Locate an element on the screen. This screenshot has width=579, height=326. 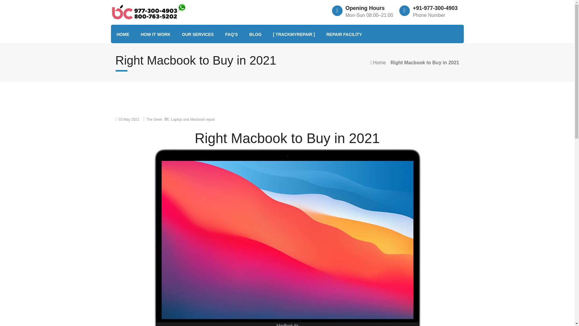
Contact Us is located at coordinates (155, 34).